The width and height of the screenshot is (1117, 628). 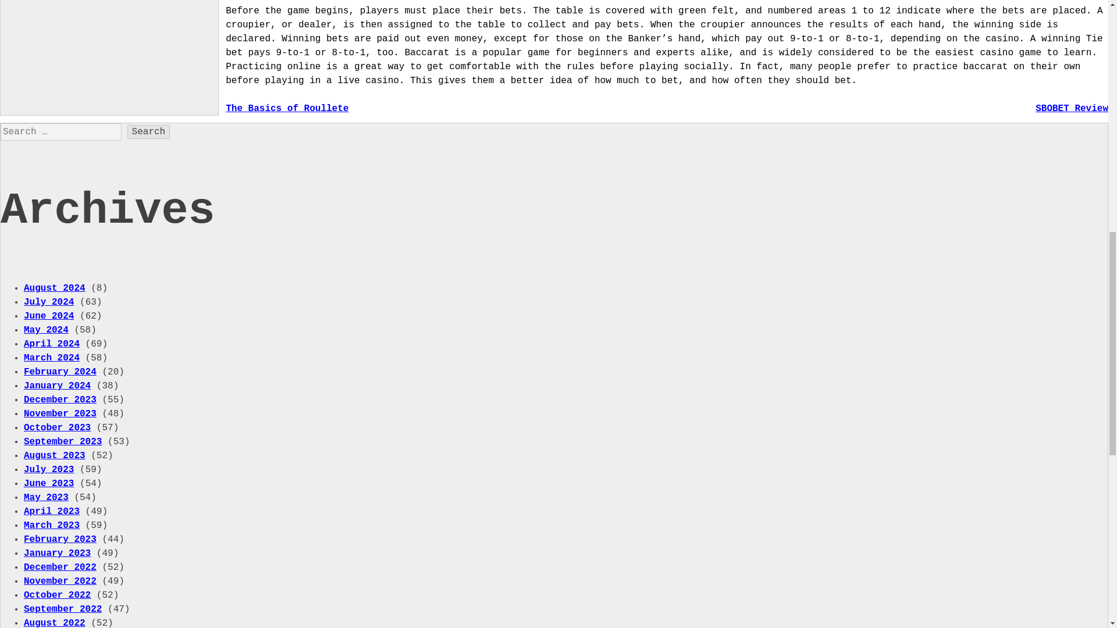 What do you see at coordinates (48, 484) in the screenshot?
I see `June 2023` at bounding box center [48, 484].